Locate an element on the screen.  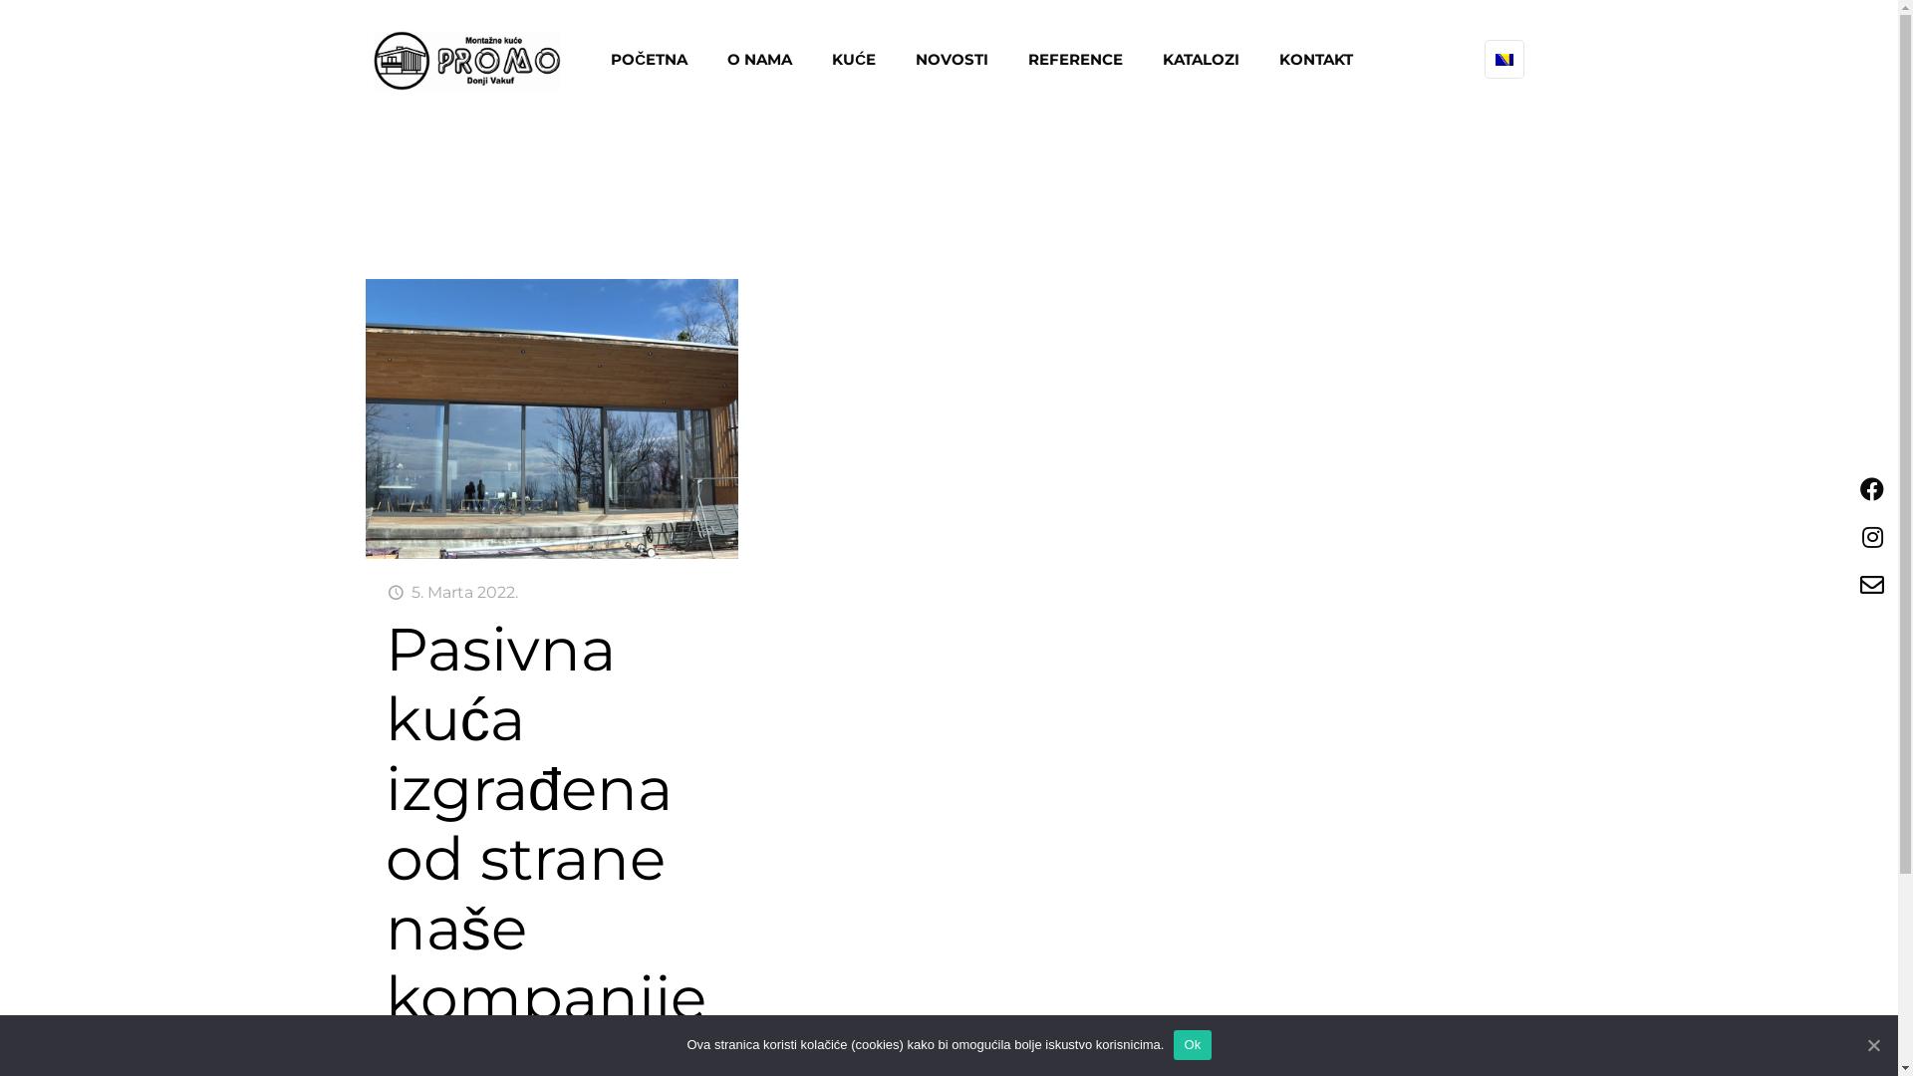
O NAMA is located at coordinates (759, 60).